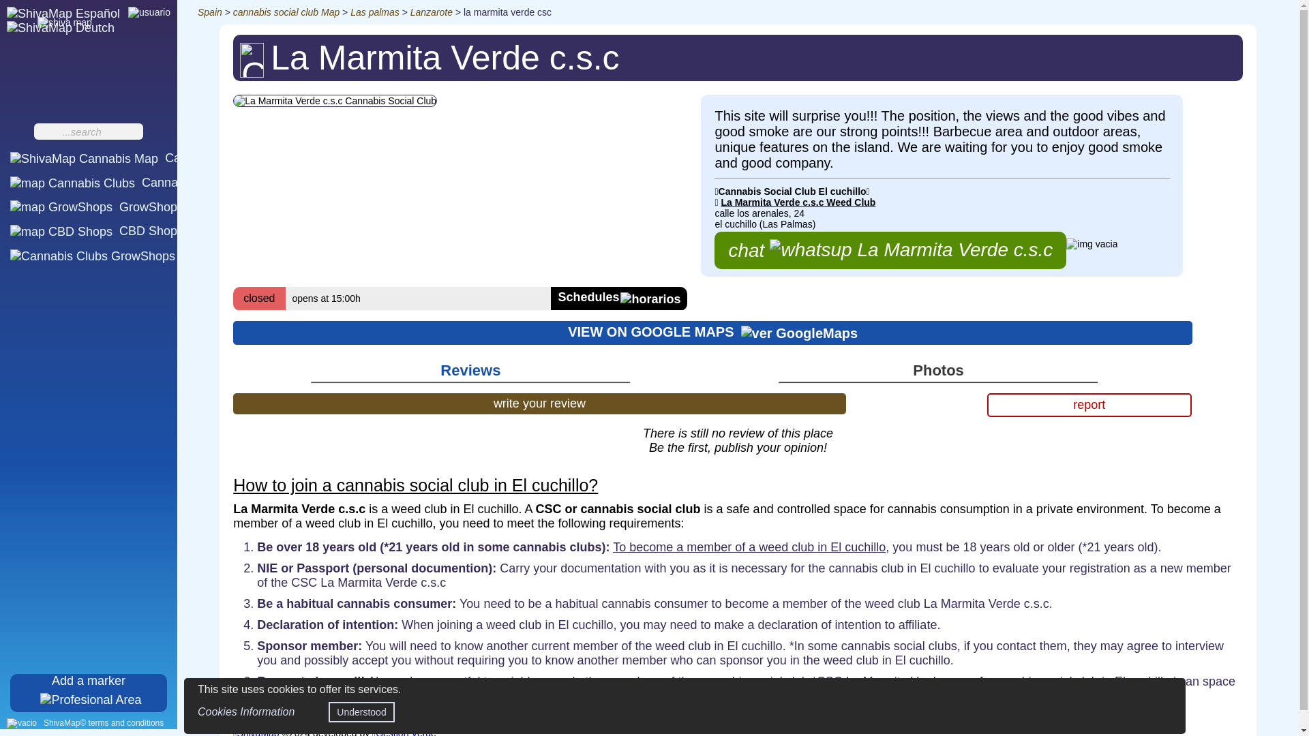 Image resolution: width=1309 pixels, height=736 pixels. What do you see at coordinates (104, 723) in the screenshot?
I see `terms and conditions` at bounding box center [104, 723].